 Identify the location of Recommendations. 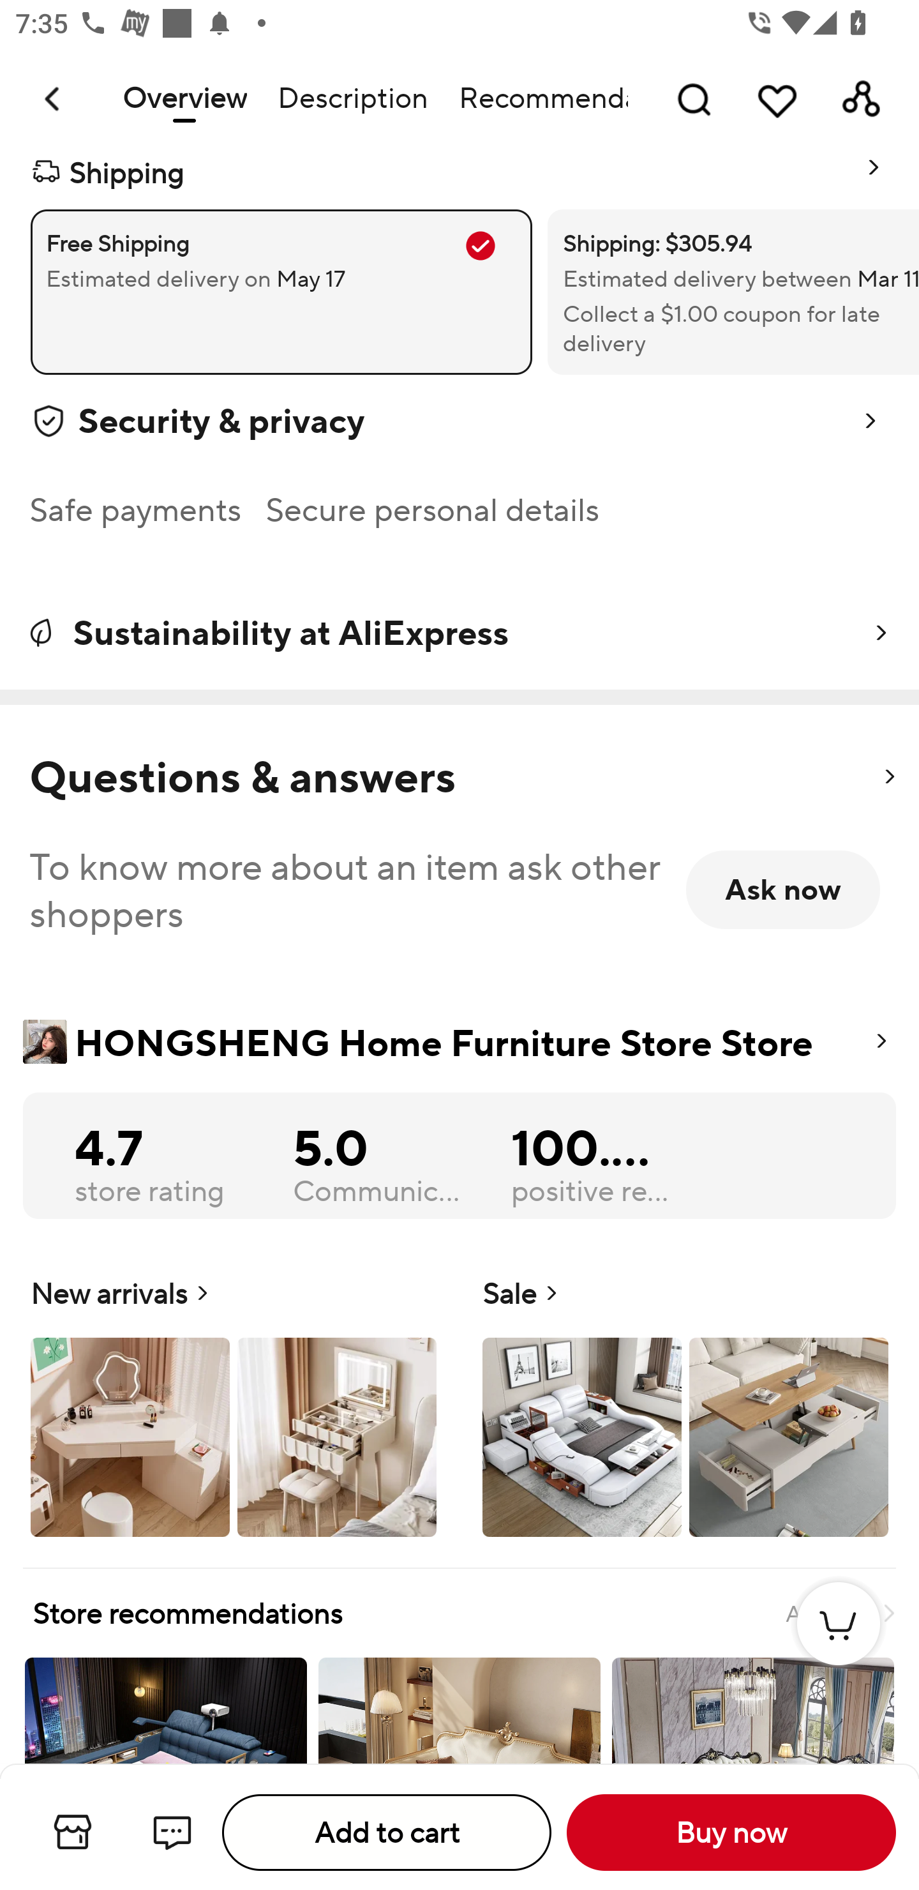
(535, 99).